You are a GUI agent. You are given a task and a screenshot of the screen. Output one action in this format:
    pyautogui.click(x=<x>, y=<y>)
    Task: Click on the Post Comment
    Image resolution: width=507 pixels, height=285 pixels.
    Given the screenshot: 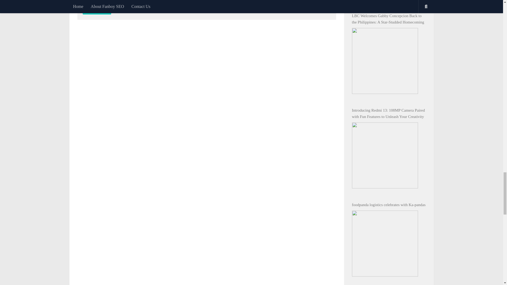 What is the action you would take?
    pyautogui.click(x=97, y=10)
    